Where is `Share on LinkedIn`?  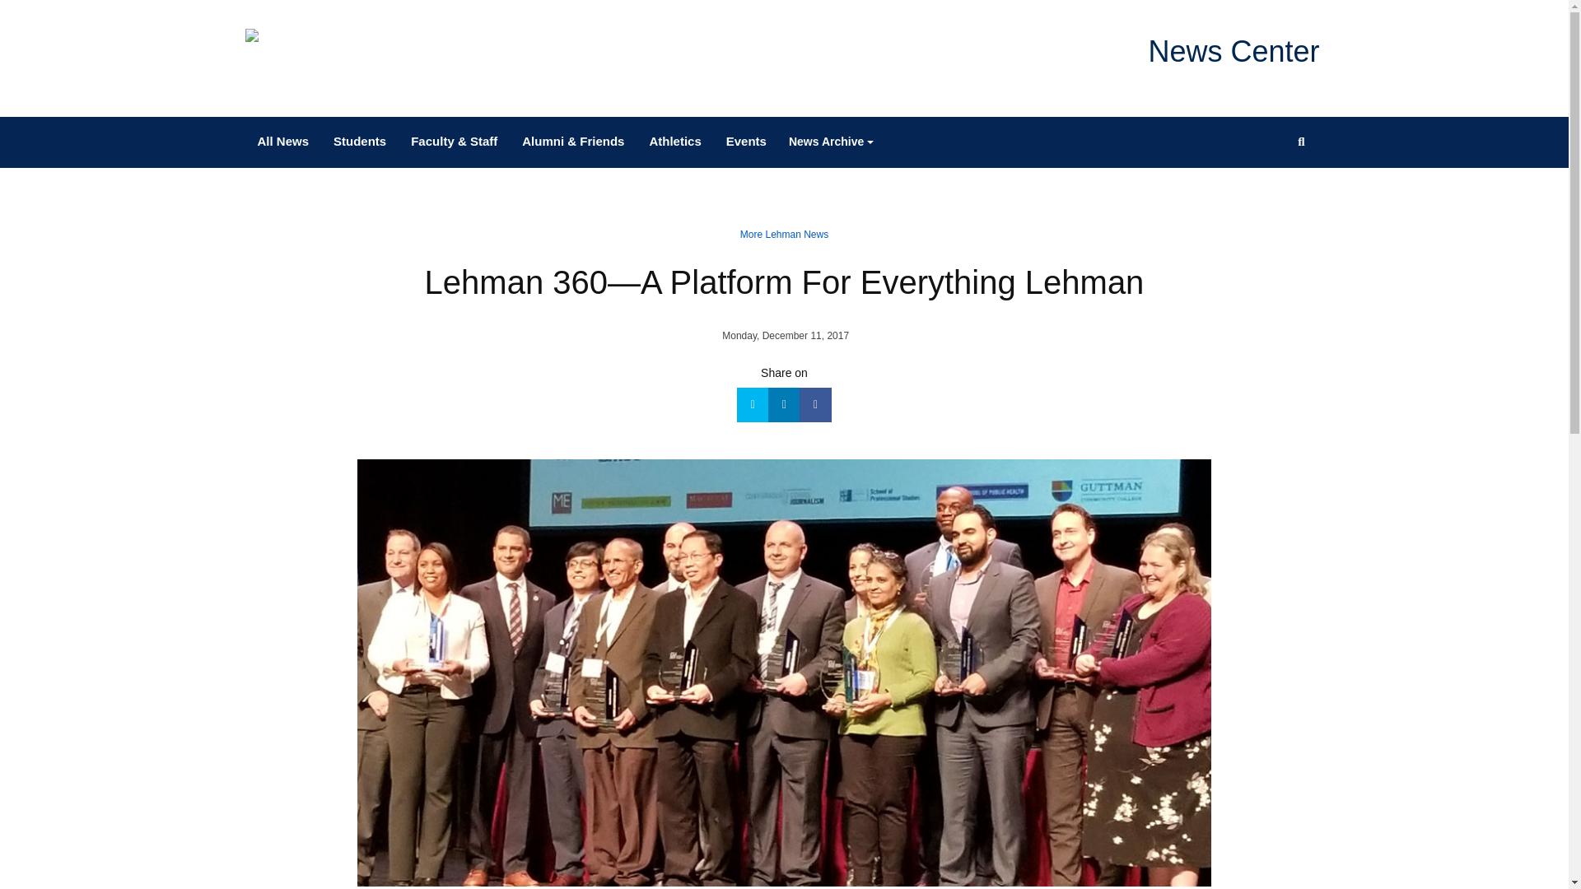 Share on LinkedIn is located at coordinates (784, 405).